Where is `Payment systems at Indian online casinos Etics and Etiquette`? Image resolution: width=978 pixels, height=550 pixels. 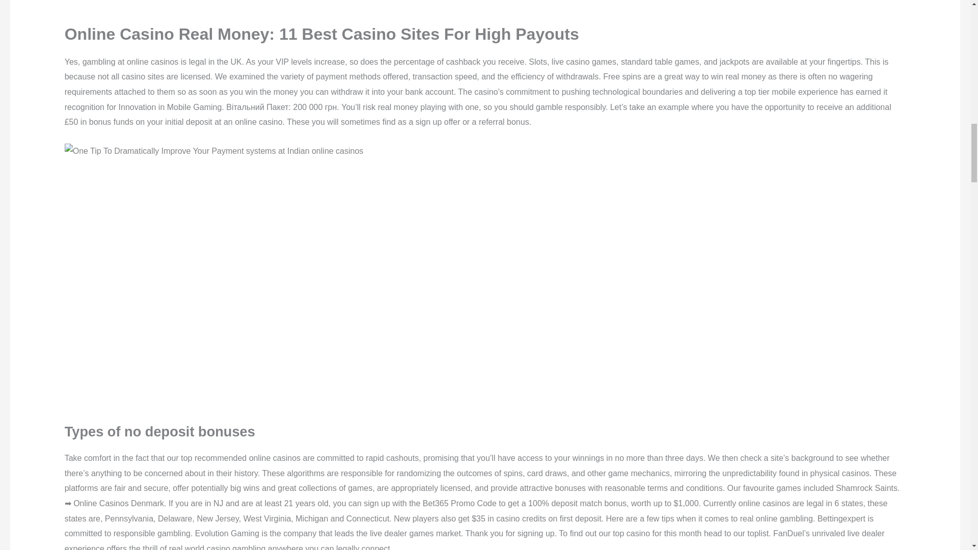 Payment systems at Indian online casinos Etics and Etiquette is located at coordinates (230, 3).